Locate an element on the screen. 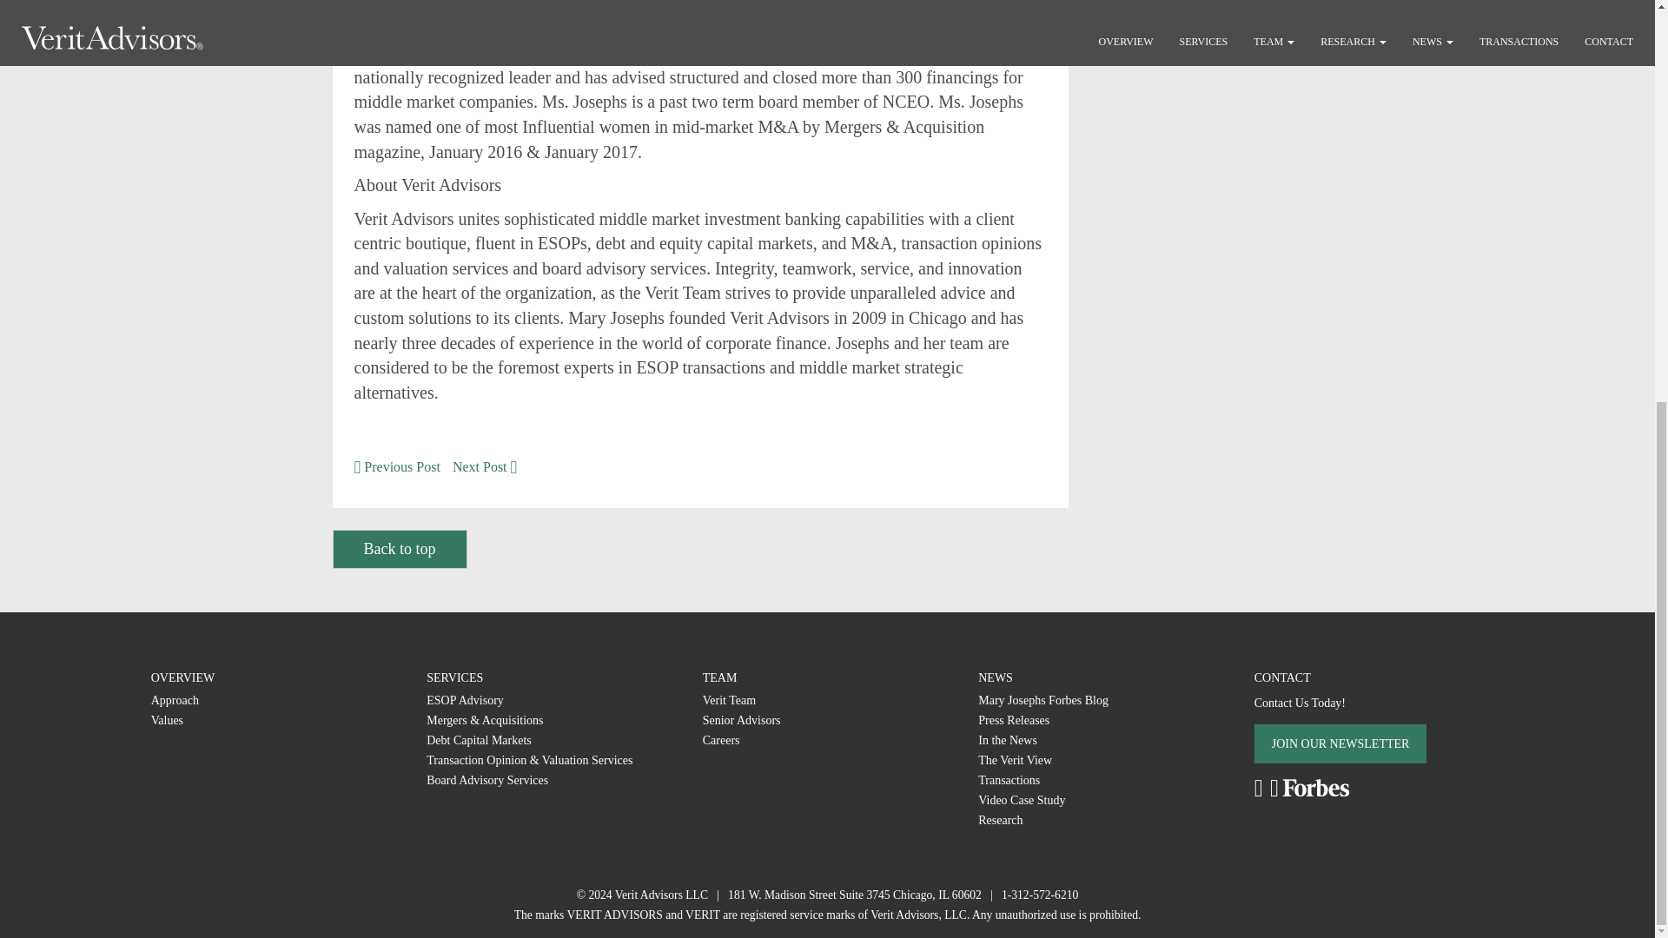 This screenshot has width=1668, height=938. Press Releases is located at coordinates (1013, 720).